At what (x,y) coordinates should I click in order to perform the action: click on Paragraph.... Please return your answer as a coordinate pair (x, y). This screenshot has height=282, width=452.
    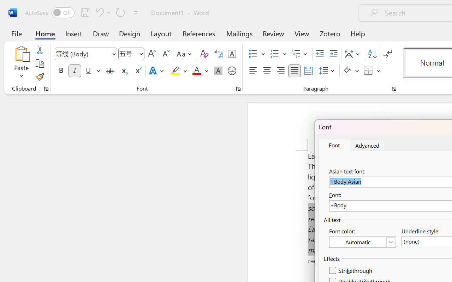
    Looking at the image, I should click on (394, 89).